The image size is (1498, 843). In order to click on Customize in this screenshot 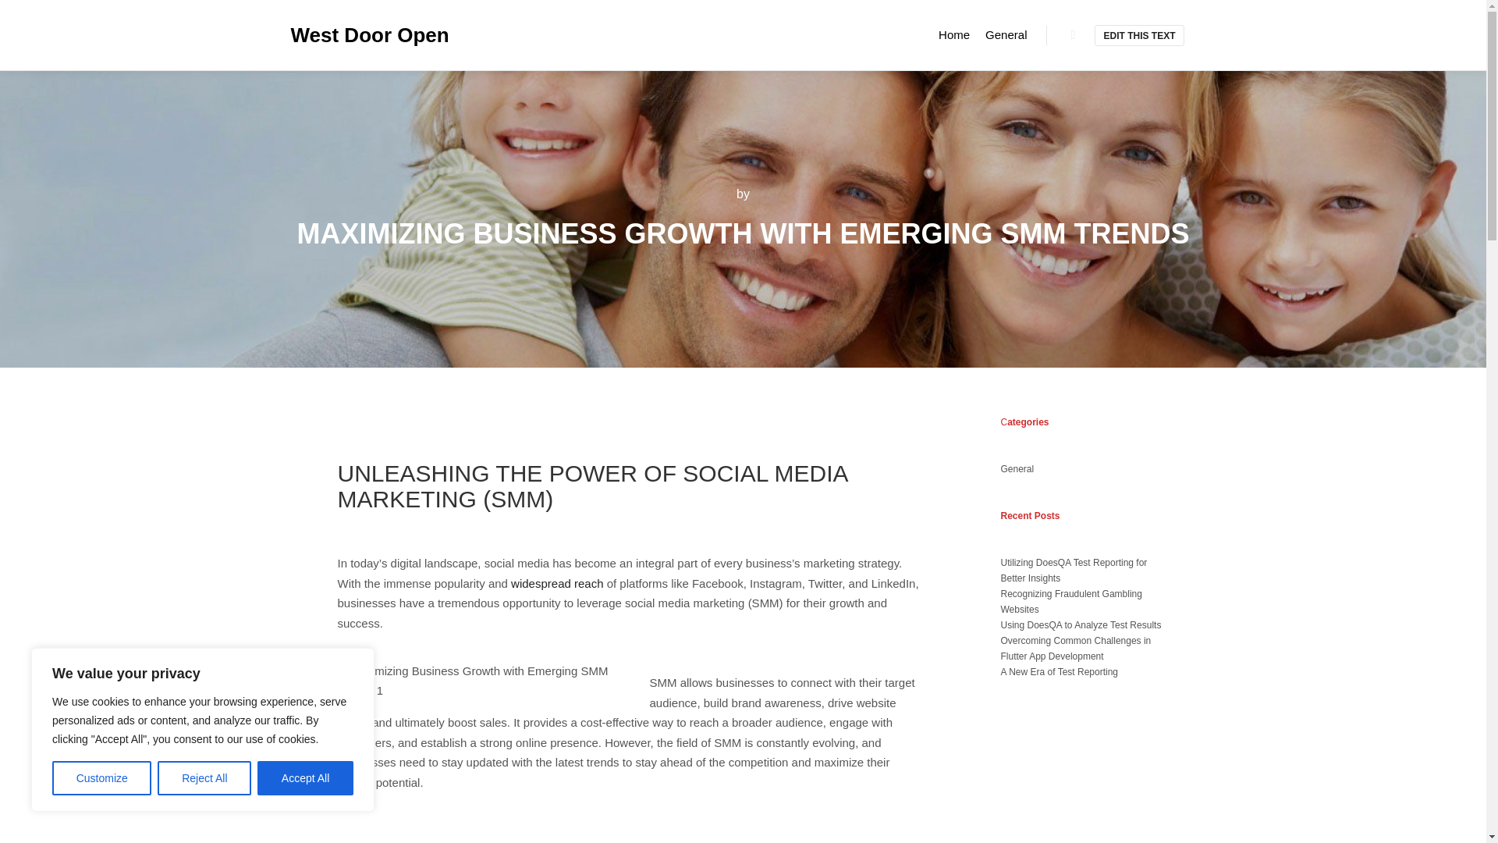, I will do `click(101, 778)`.